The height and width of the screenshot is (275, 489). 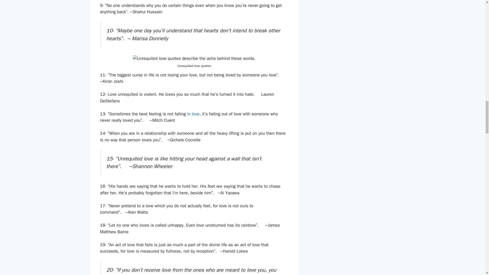 What do you see at coordinates (193, 114) in the screenshot?
I see `in love` at bounding box center [193, 114].